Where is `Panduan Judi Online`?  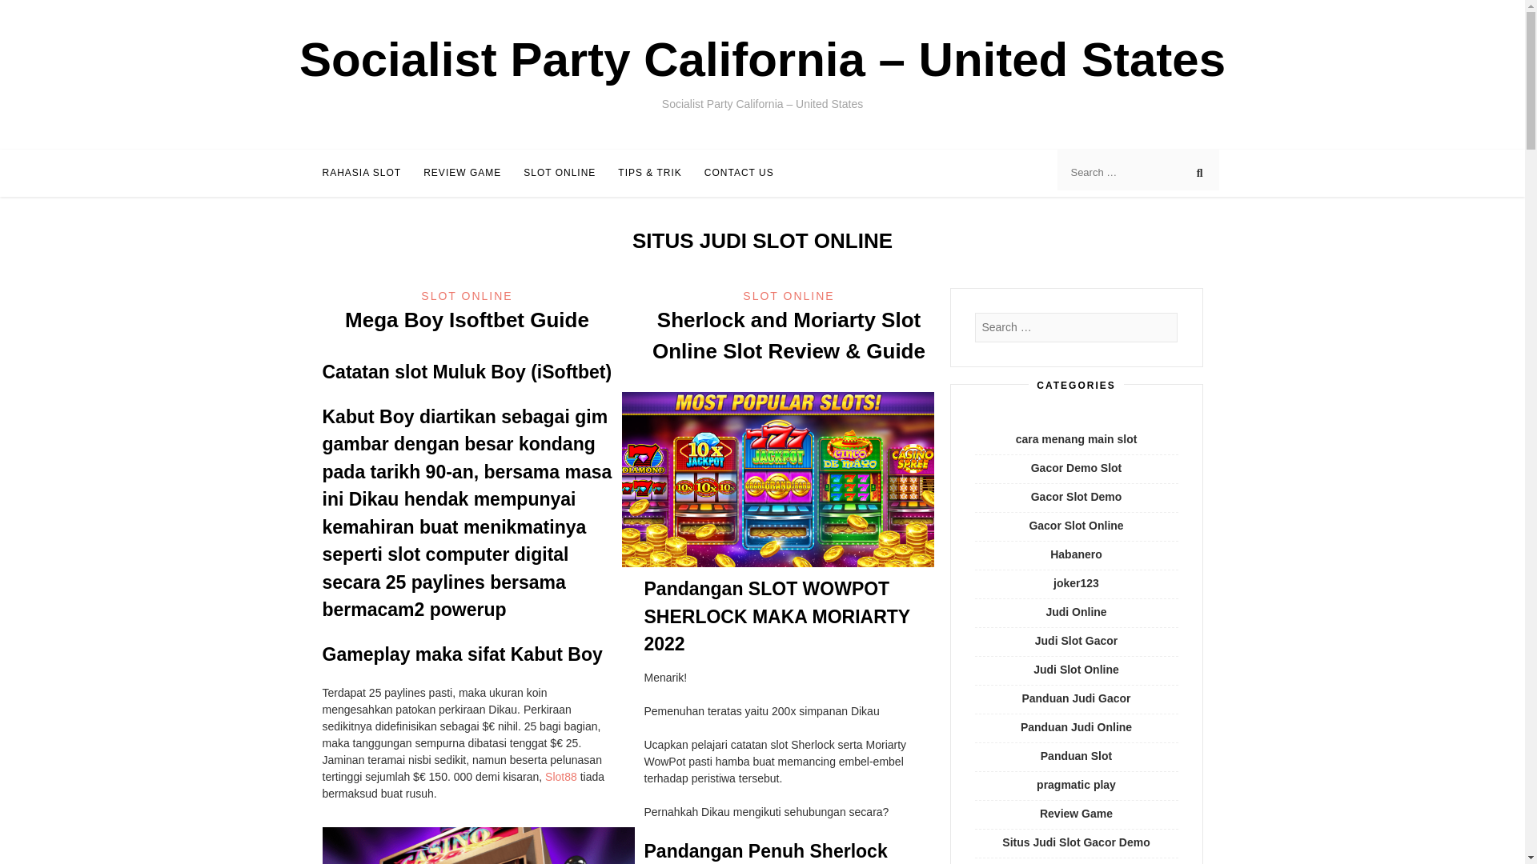
Panduan Judi Online is located at coordinates (1076, 726).